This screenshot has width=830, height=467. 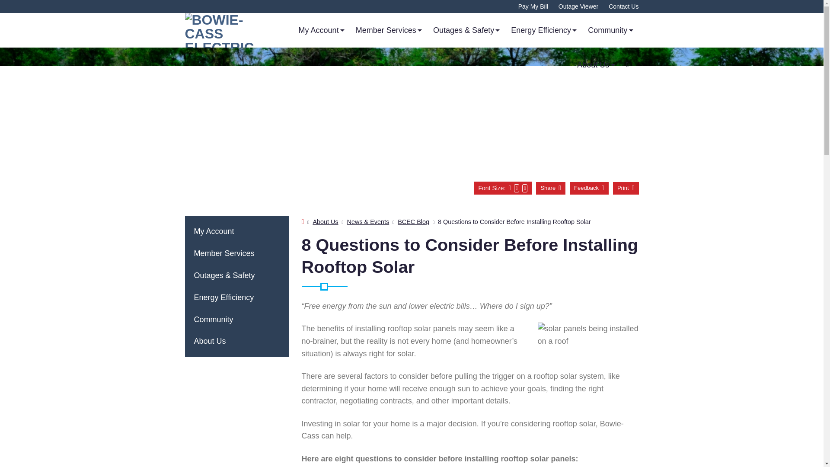 What do you see at coordinates (623, 6) in the screenshot?
I see `Contact Us` at bounding box center [623, 6].